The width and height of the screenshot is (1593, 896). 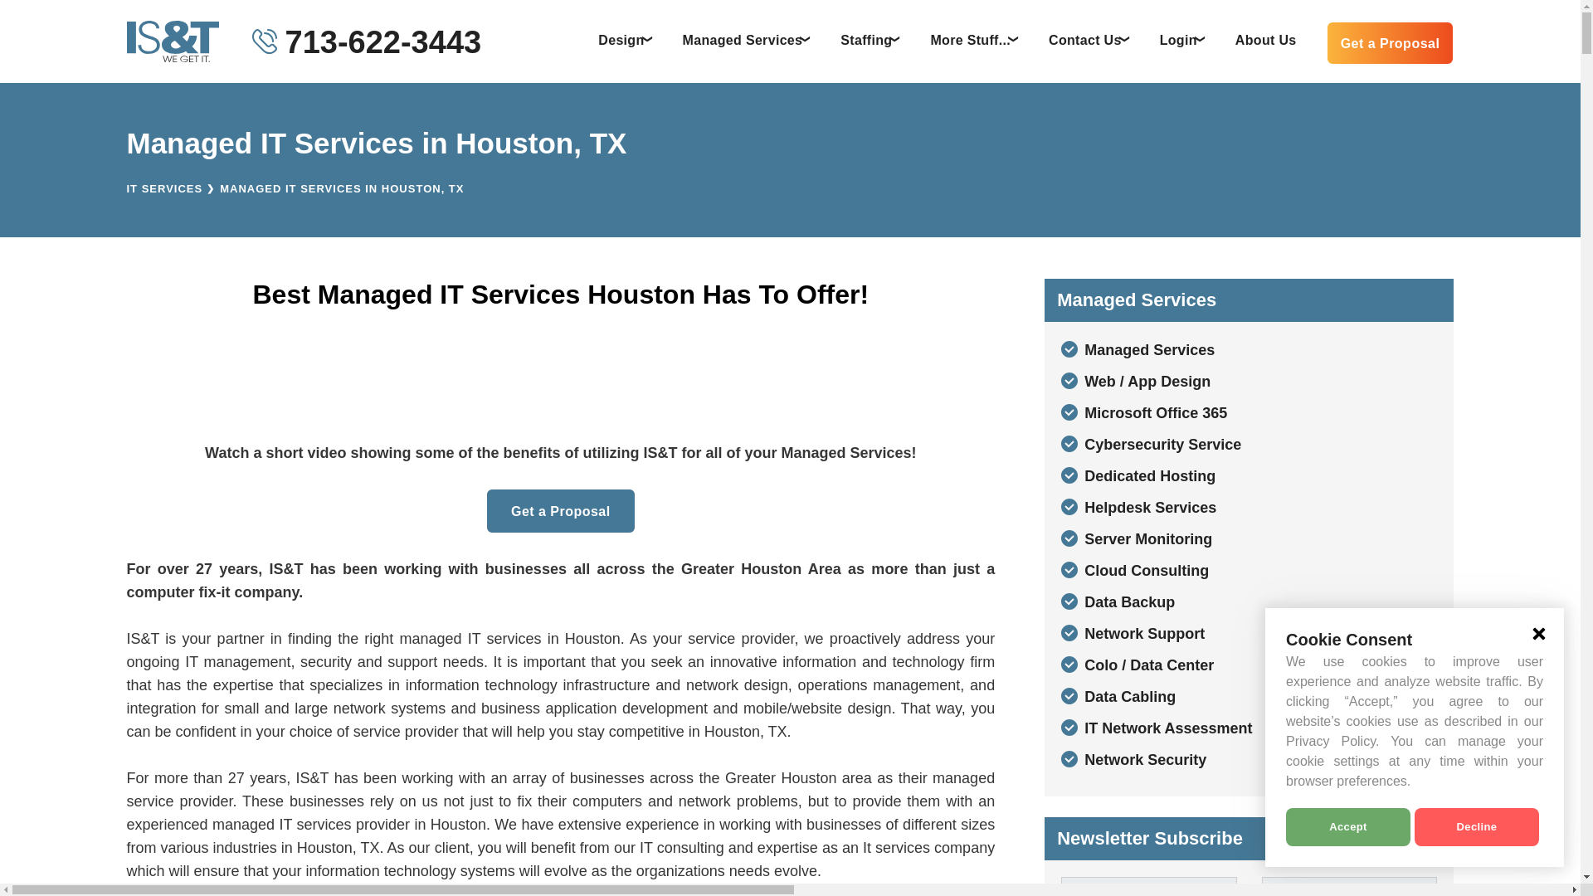 I want to click on Get a Proposal, so click(x=1391, y=43).